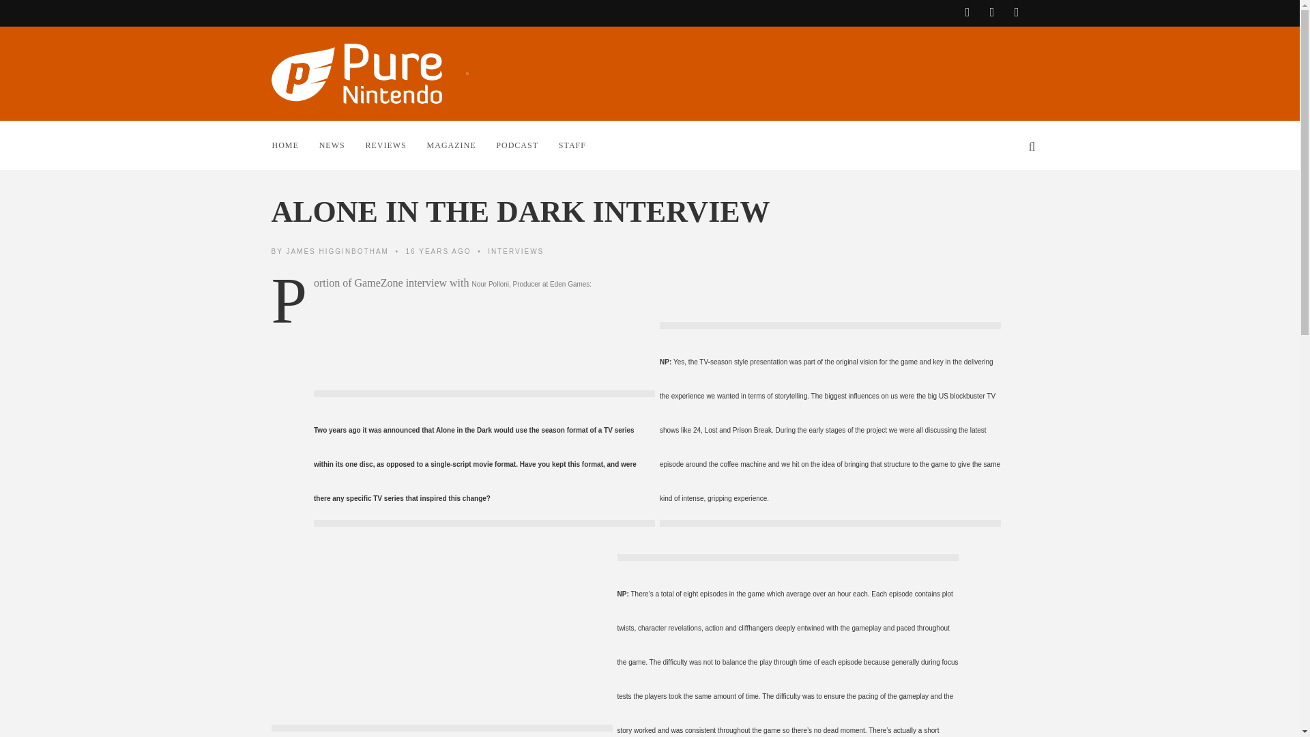 This screenshot has height=737, width=1310. What do you see at coordinates (336, 250) in the screenshot?
I see `JAMES HIGGINBOTHAM` at bounding box center [336, 250].